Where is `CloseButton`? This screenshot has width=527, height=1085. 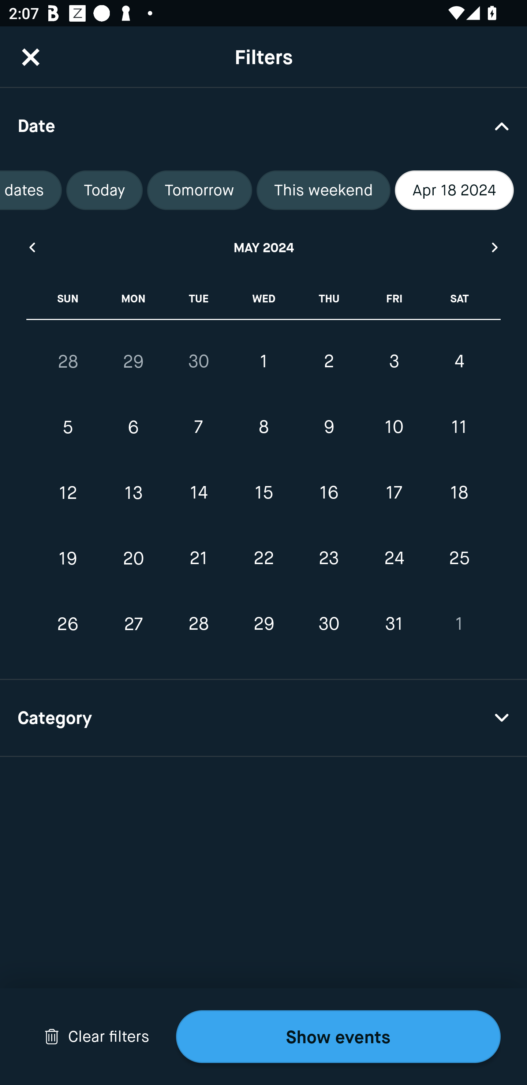
CloseButton is located at coordinates (31, 57).